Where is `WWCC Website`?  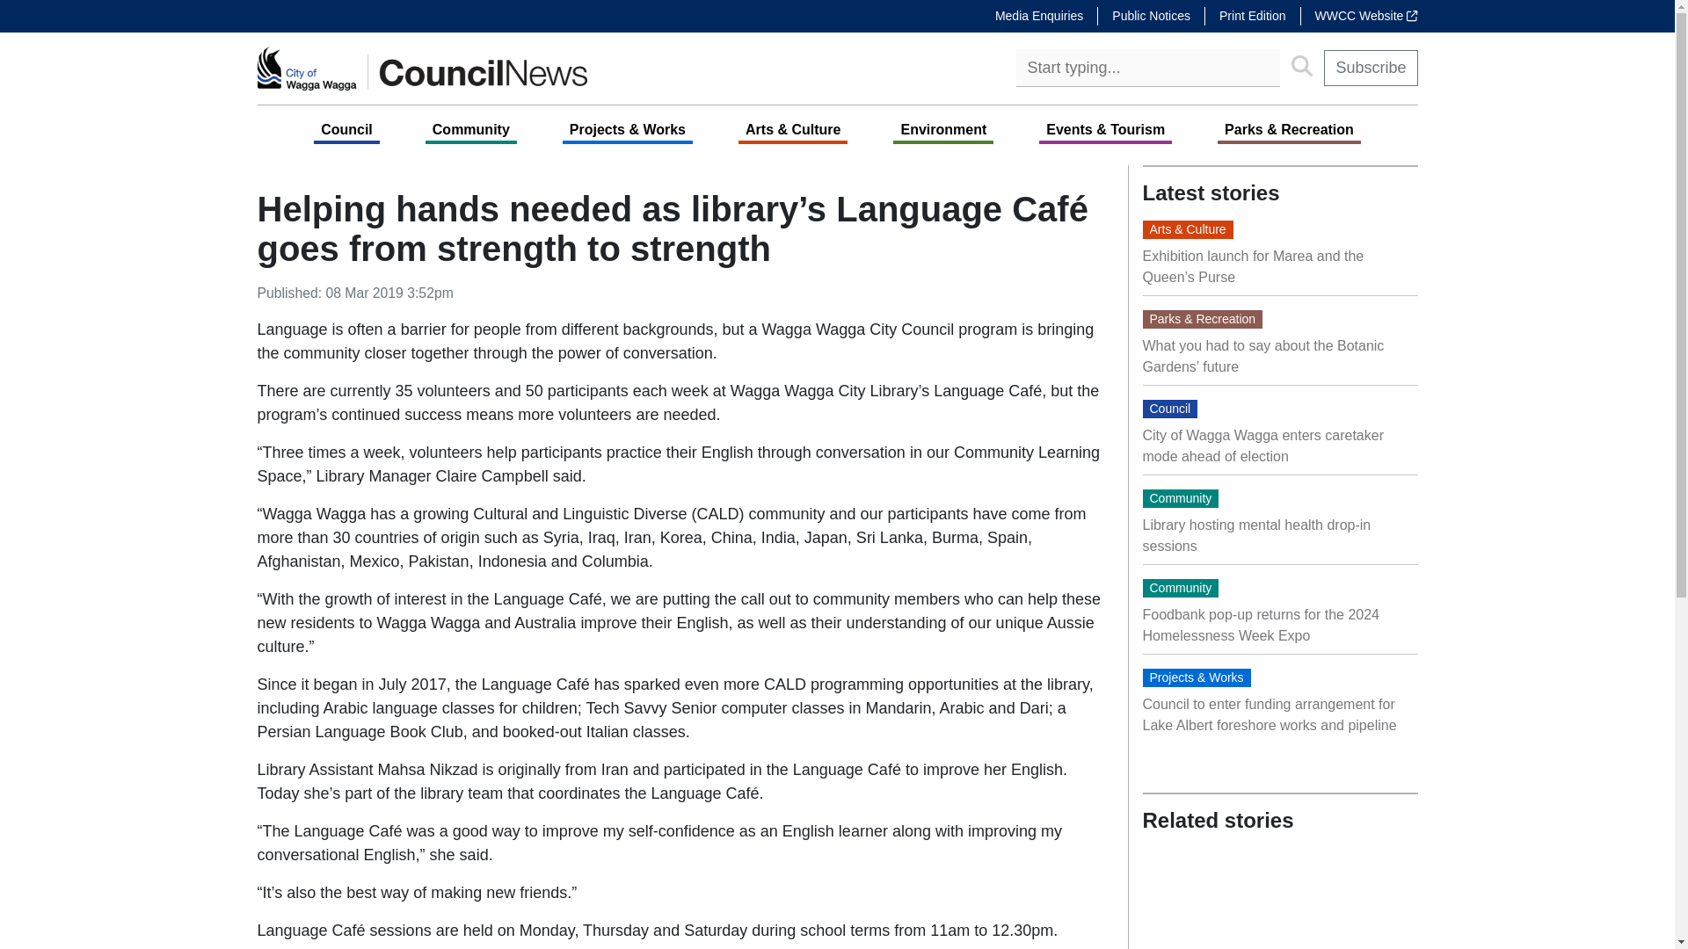
WWCC Website is located at coordinates (1359, 16).